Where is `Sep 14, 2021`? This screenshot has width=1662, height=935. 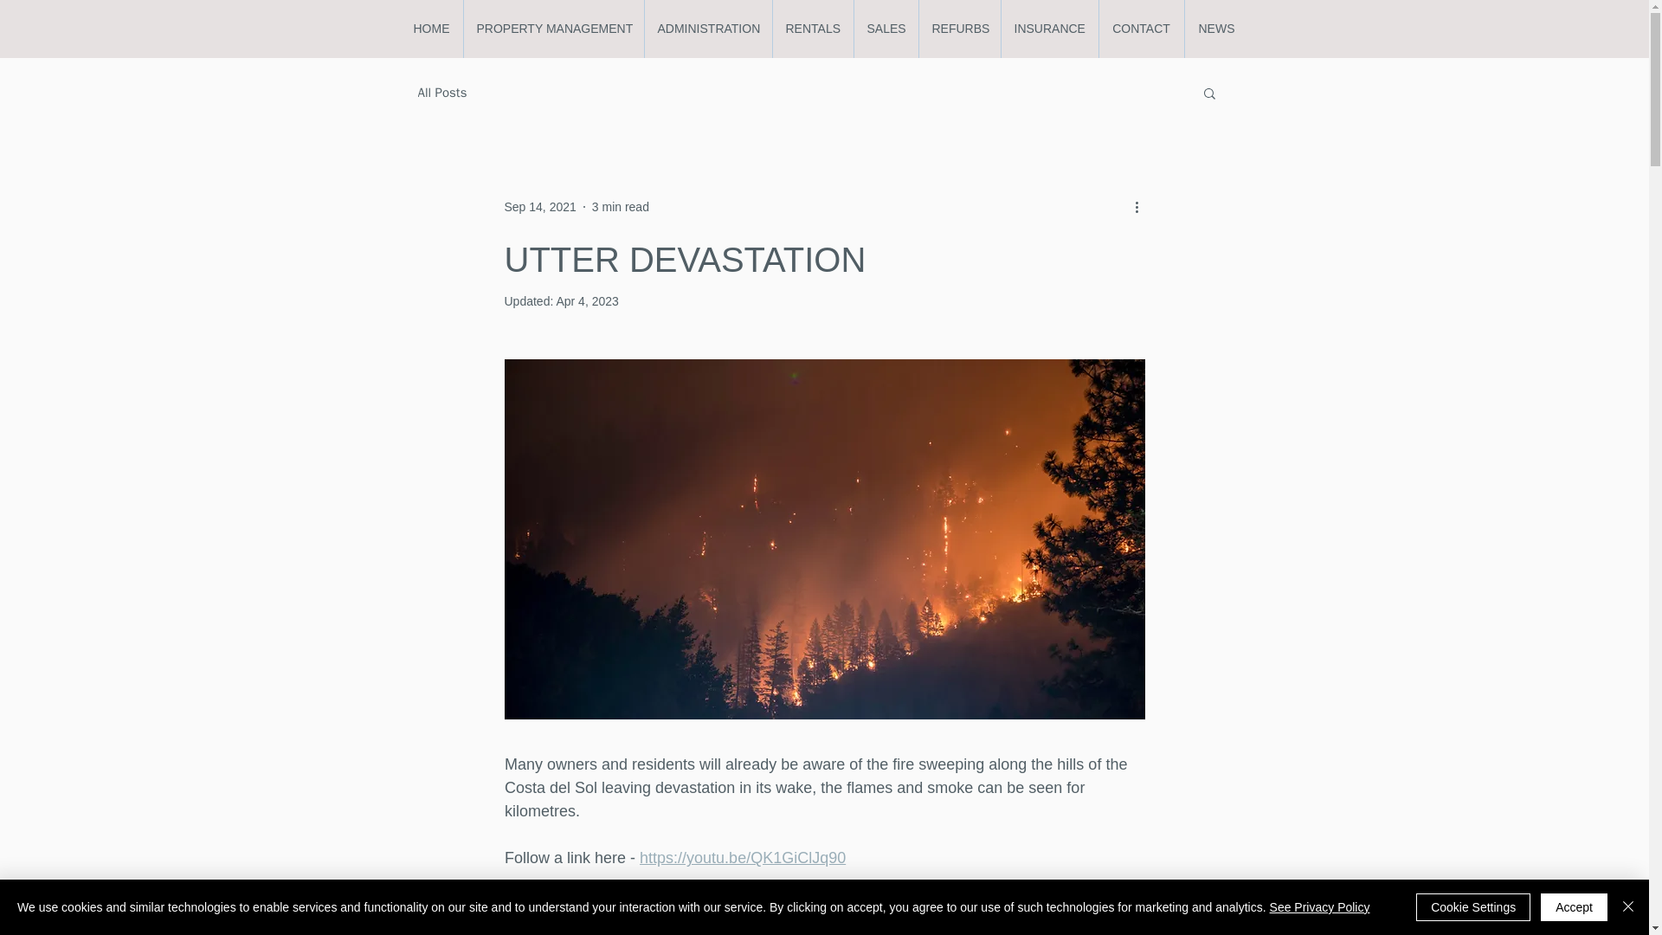
Sep 14, 2021 is located at coordinates (538, 206).